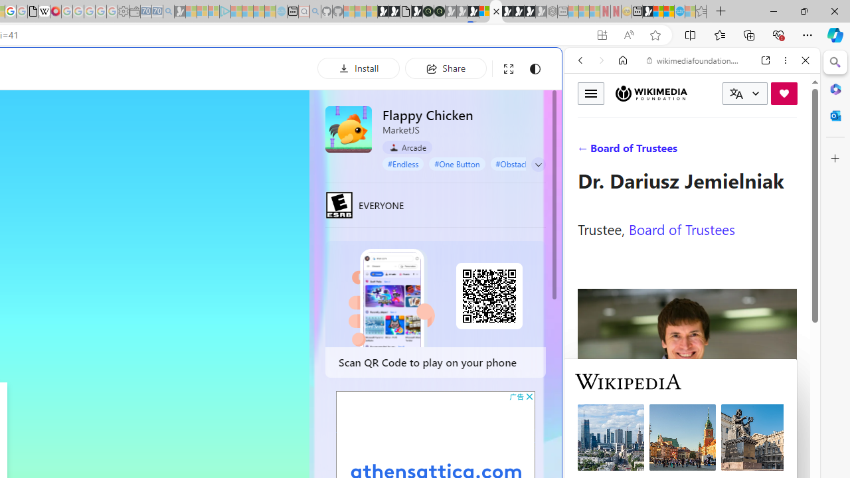 The height and width of the screenshot is (478, 850). I want to click on New tab - Sleeping, so click(562, 12).